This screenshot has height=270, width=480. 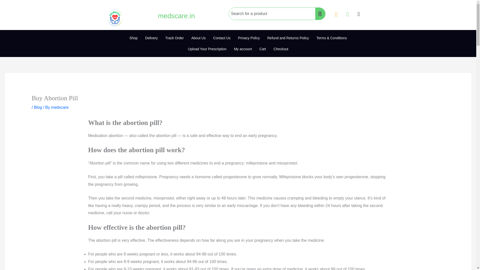 I want to click on Contact Us, so click(x=221, y=38).